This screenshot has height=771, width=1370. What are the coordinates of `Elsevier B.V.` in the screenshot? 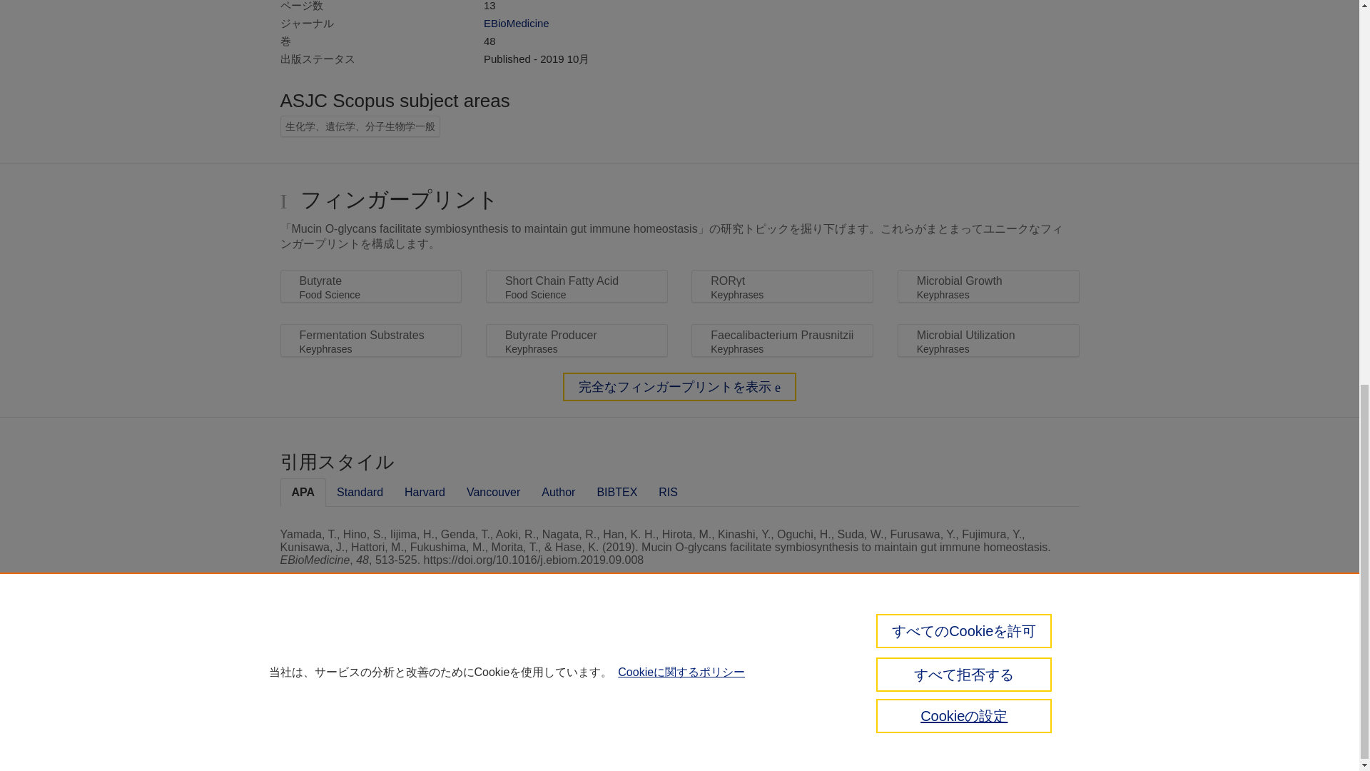 It's located at (514, 682).